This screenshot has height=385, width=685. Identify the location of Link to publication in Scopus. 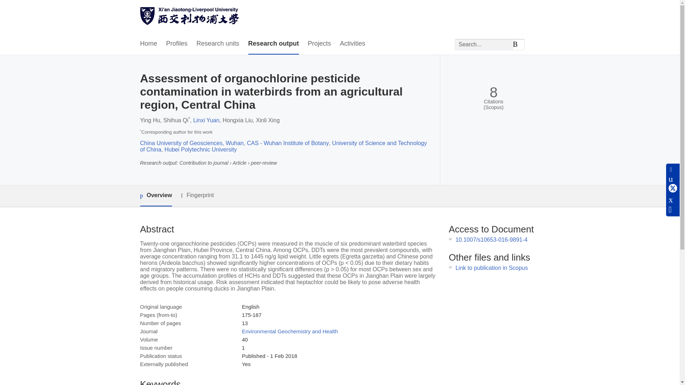
(492, 268).